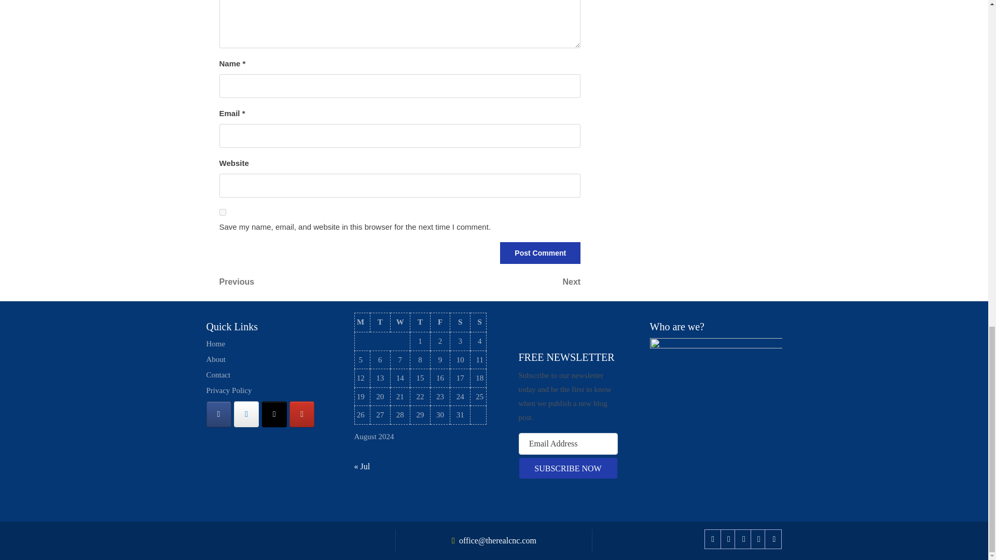 This screenshot has width=996, height=560. I want to click on Instagram, so click(744, 539).